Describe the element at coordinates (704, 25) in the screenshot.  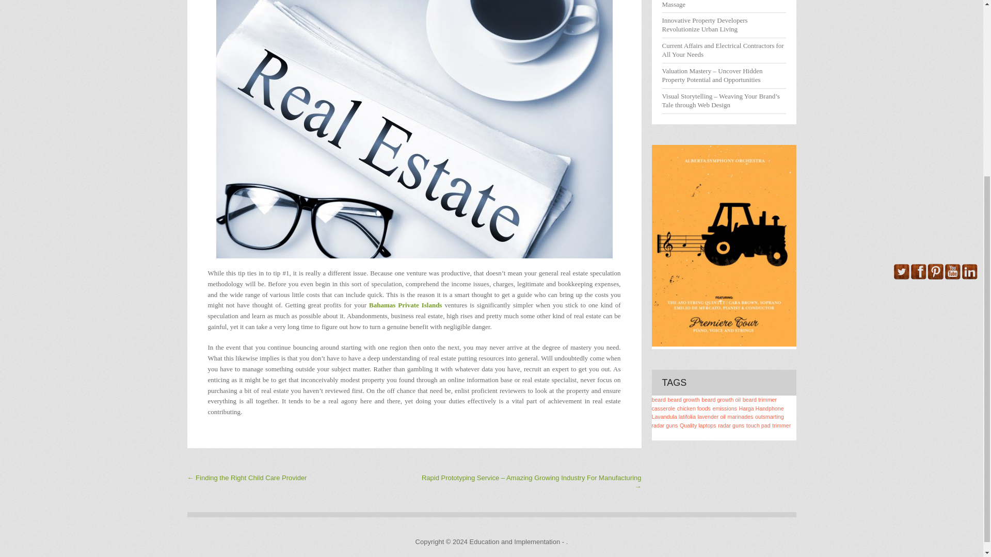
I see `Innovative Property Developers Revolutionize Urban Living` at that location.